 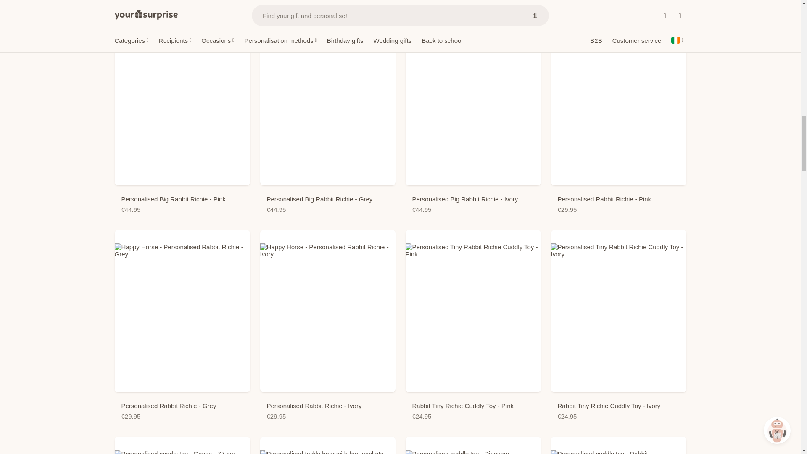 I want to click on Rabbit Tiny Richie Cuddly Toy - Grey, so click(x=618, y=3).